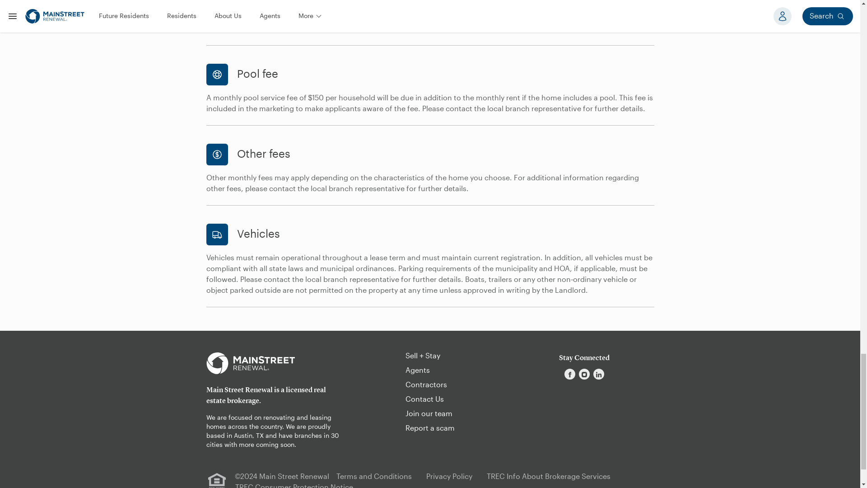  What do you see at coordinates (374, 476) in the screenshot?
I see `Terms and Conditions` at bounding box center [374, 476].